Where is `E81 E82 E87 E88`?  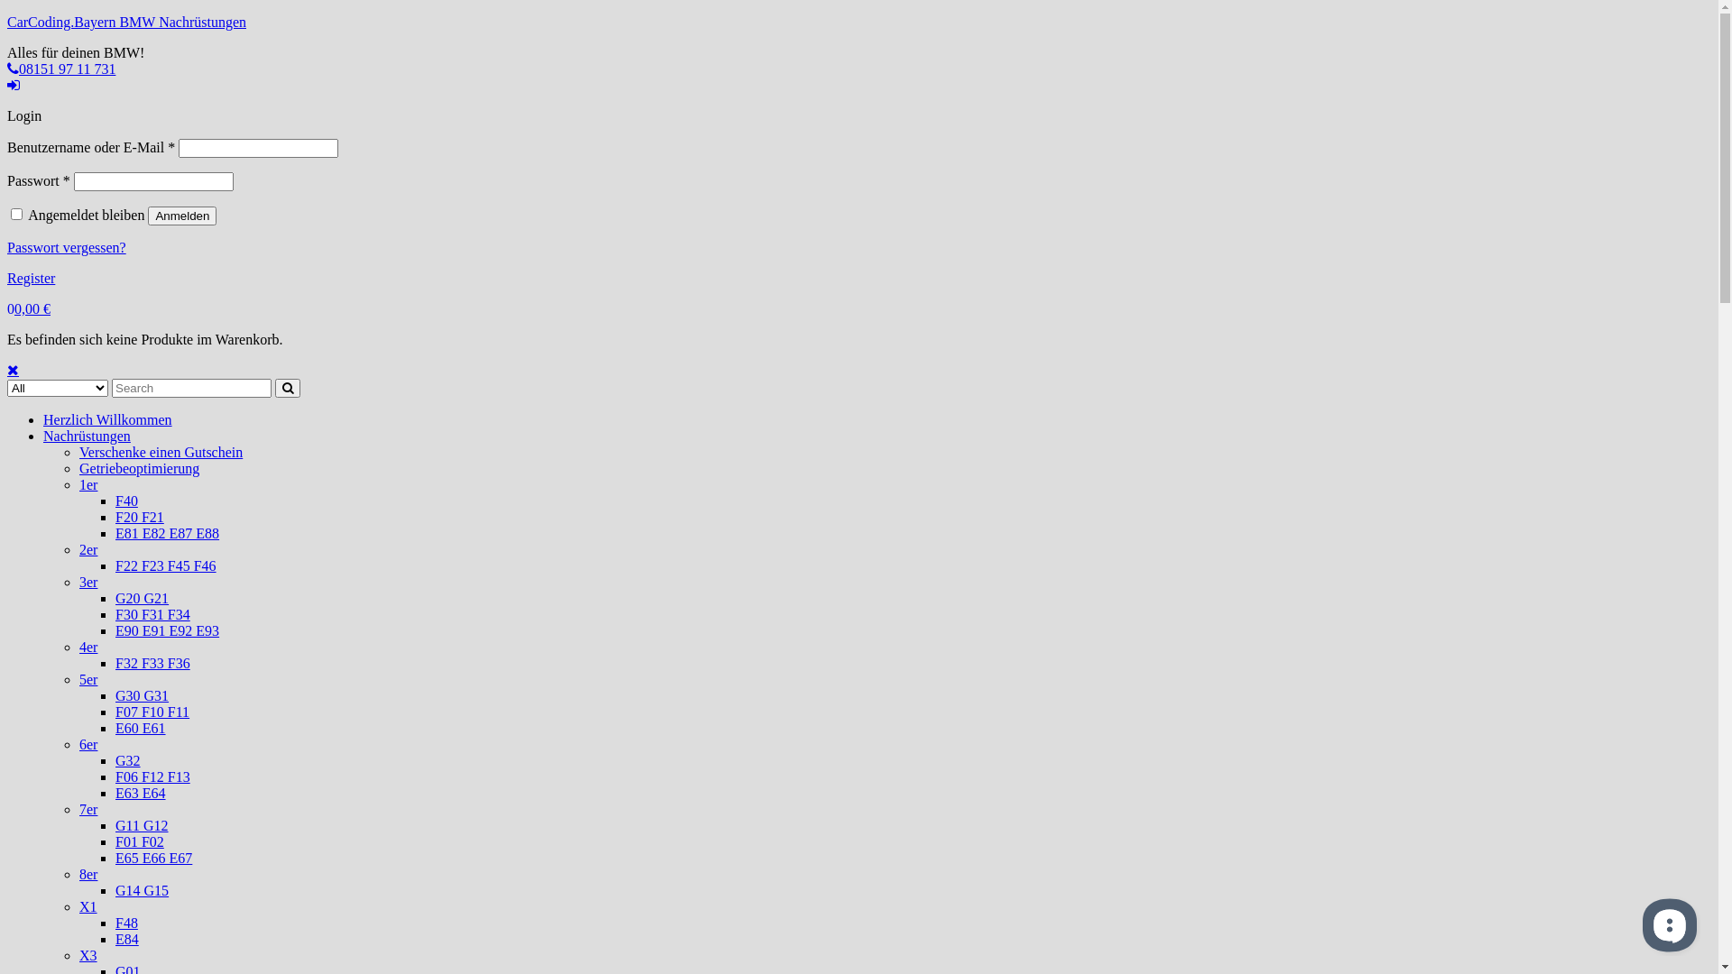
E81 E82 E87 E88 is located at coordinates (168, 534).